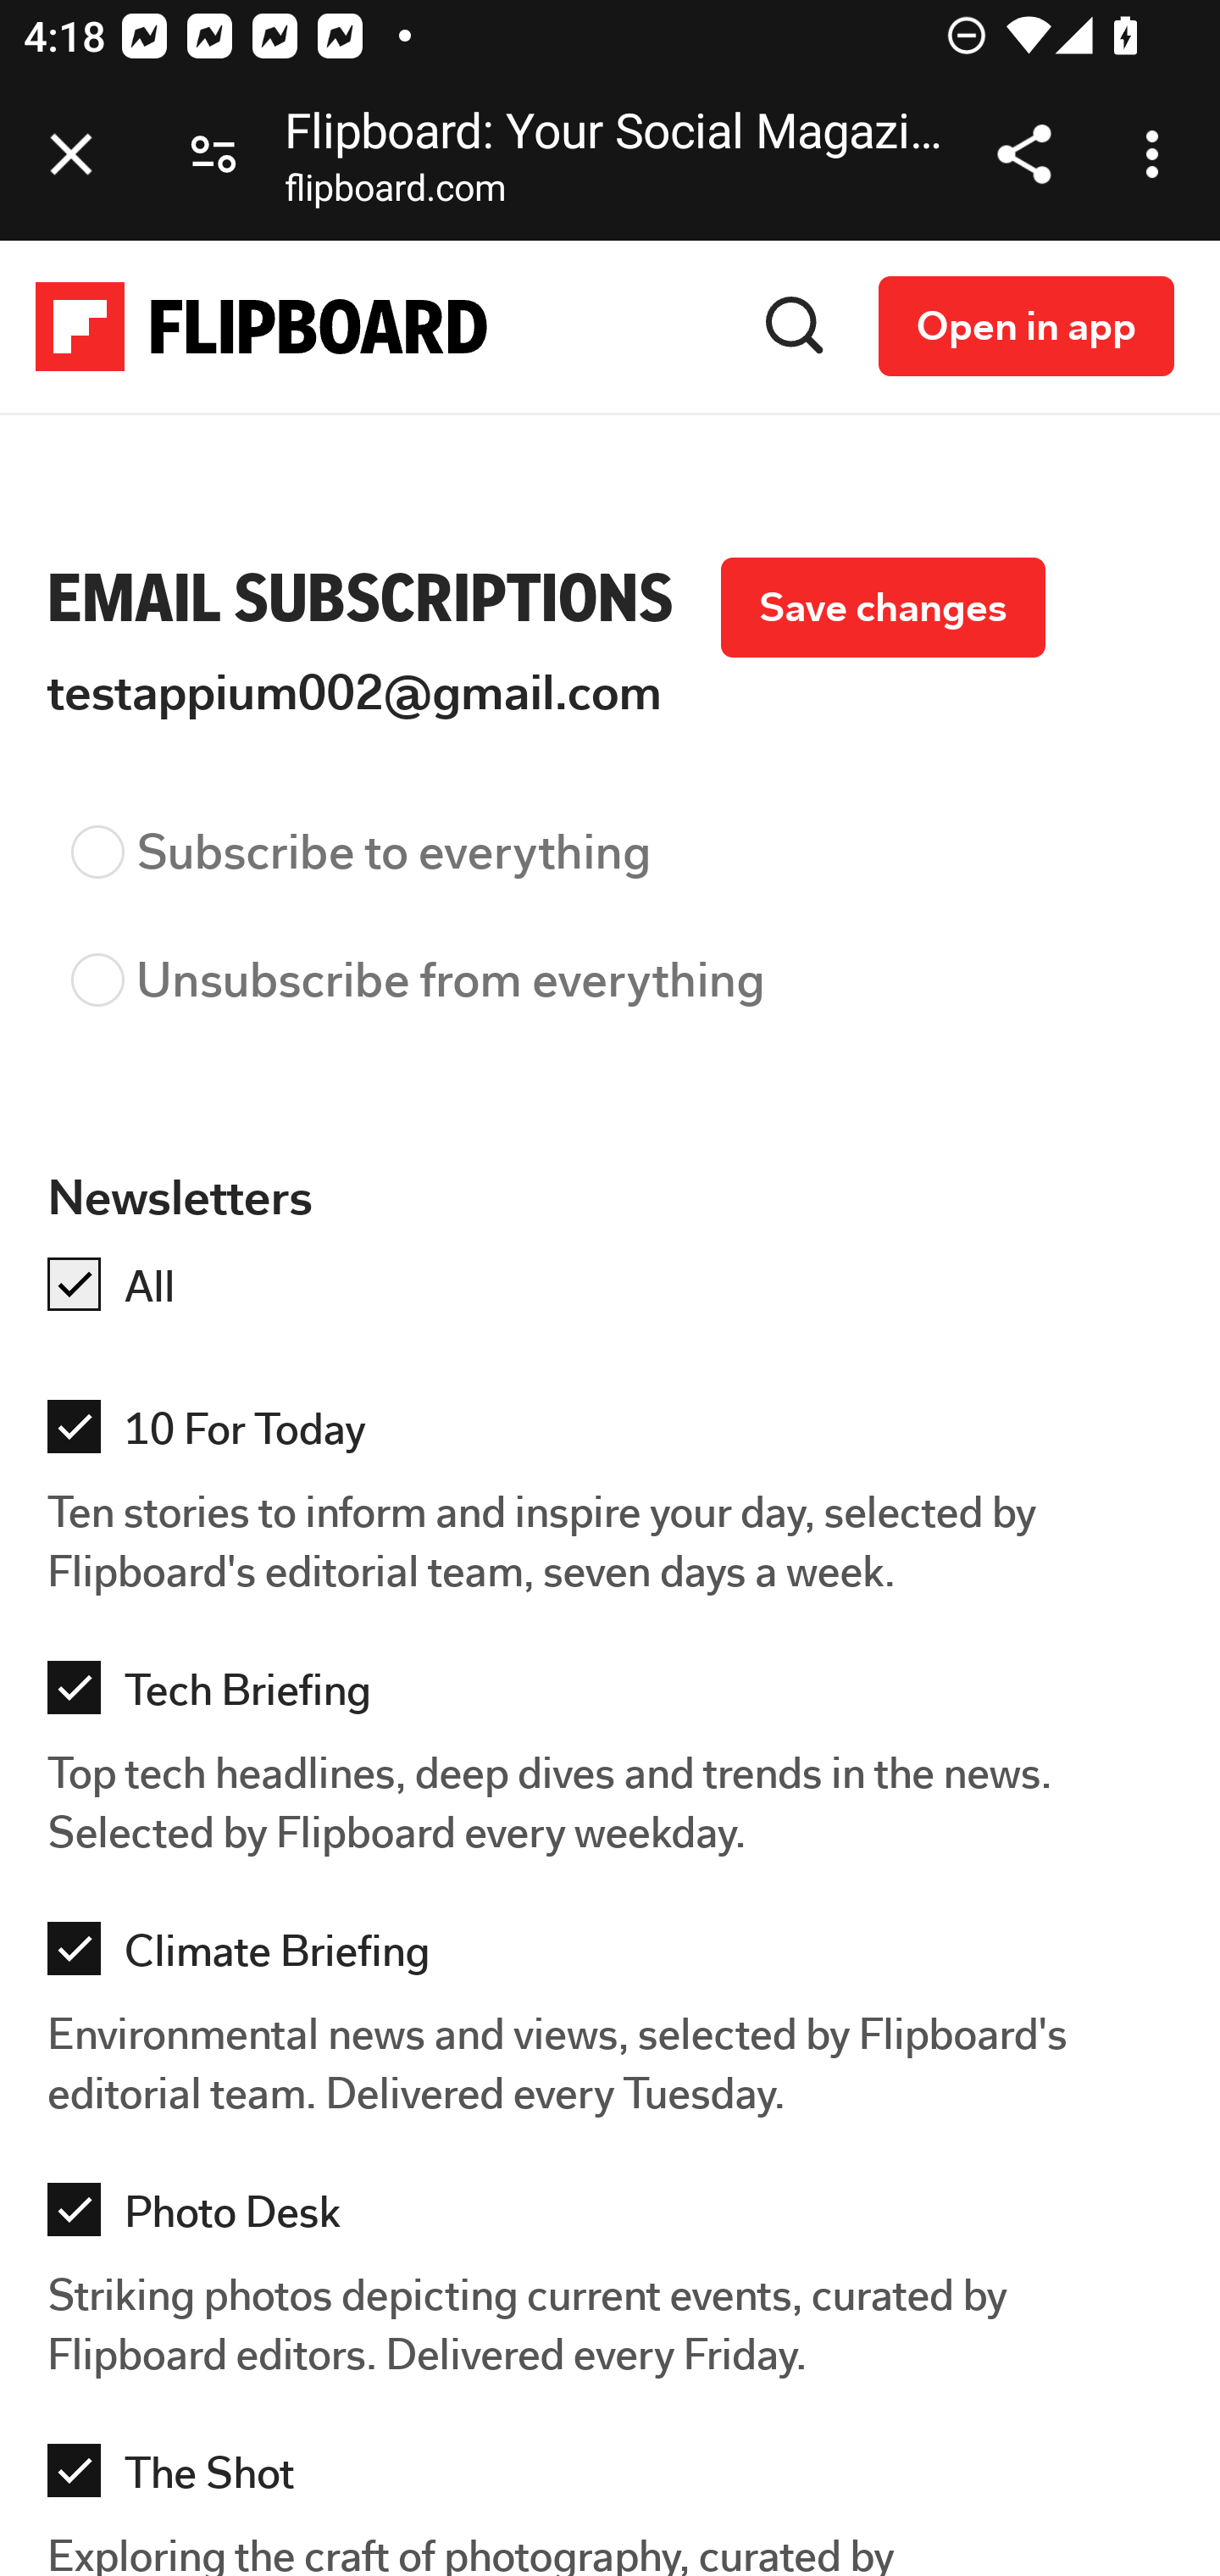 The height and width of the screenshot is (2576, 1220). What do you see at coordinates (881, 608) in the screenshot?
I see `Save changes` at bounding box center [881, 608].